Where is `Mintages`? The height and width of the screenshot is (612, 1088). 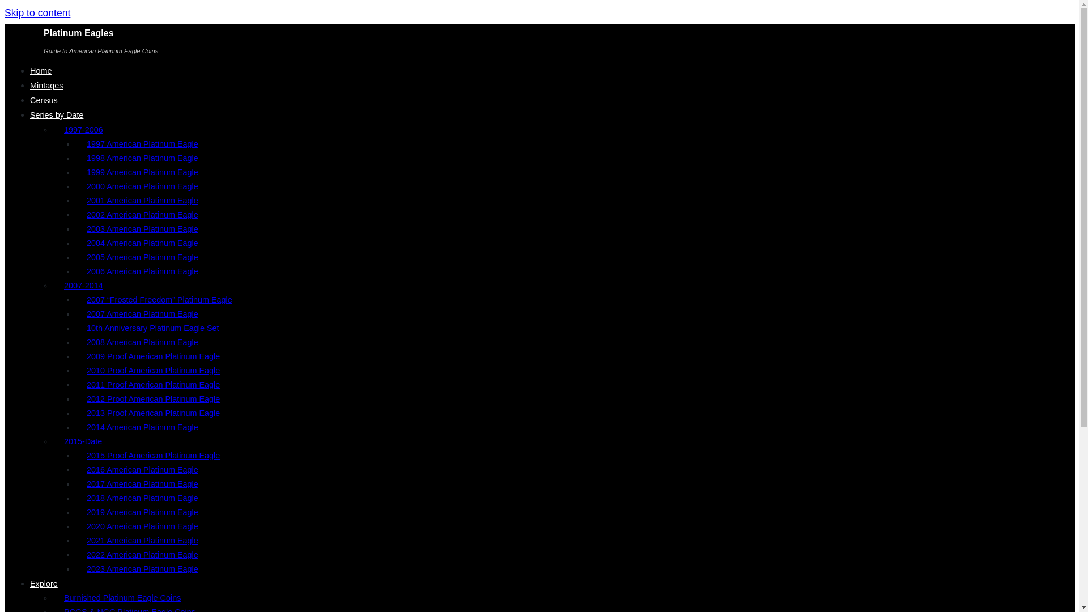 Mintages is located at coordinates (46, 85).